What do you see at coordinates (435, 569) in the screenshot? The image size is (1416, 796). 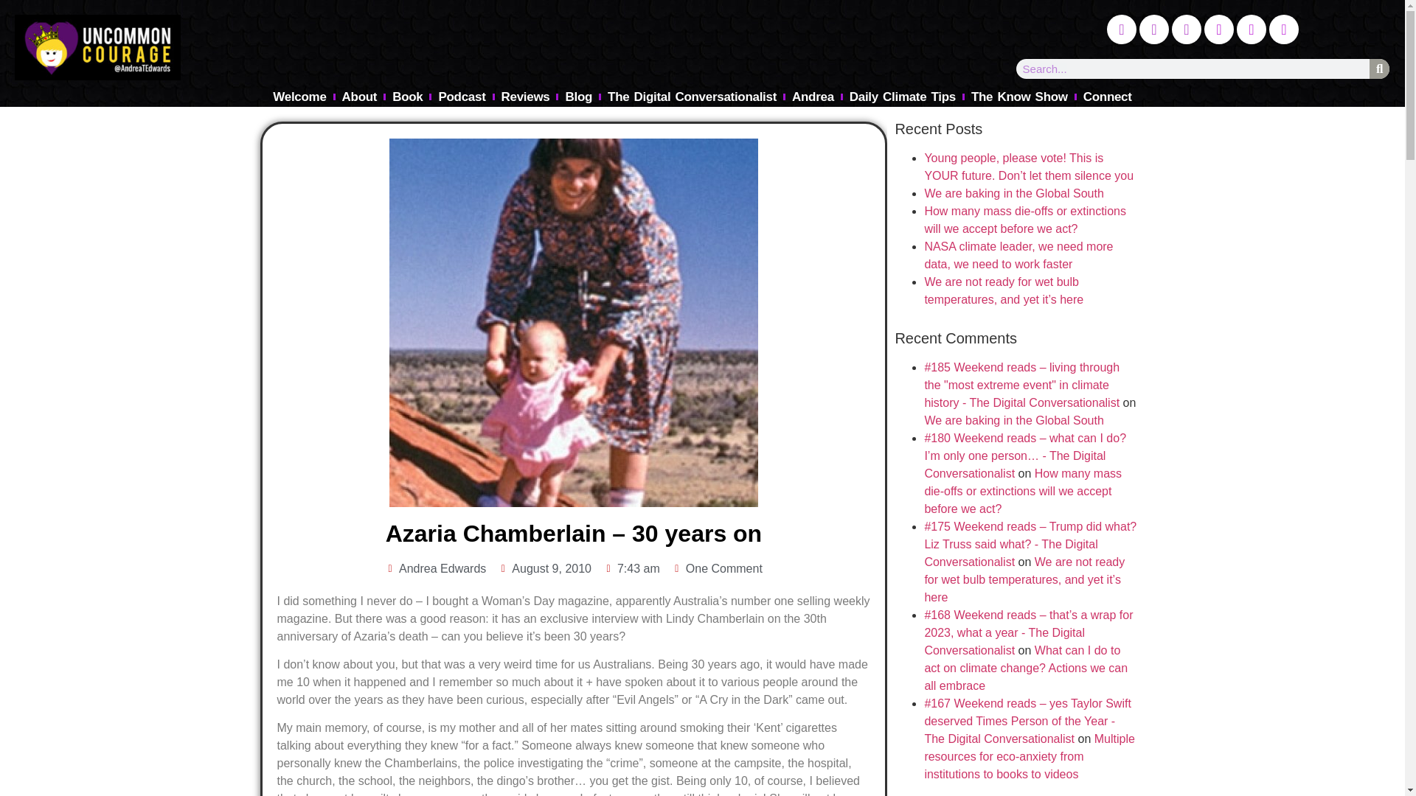 I see `Andrea Edwards` at bounding box center [435, 569].